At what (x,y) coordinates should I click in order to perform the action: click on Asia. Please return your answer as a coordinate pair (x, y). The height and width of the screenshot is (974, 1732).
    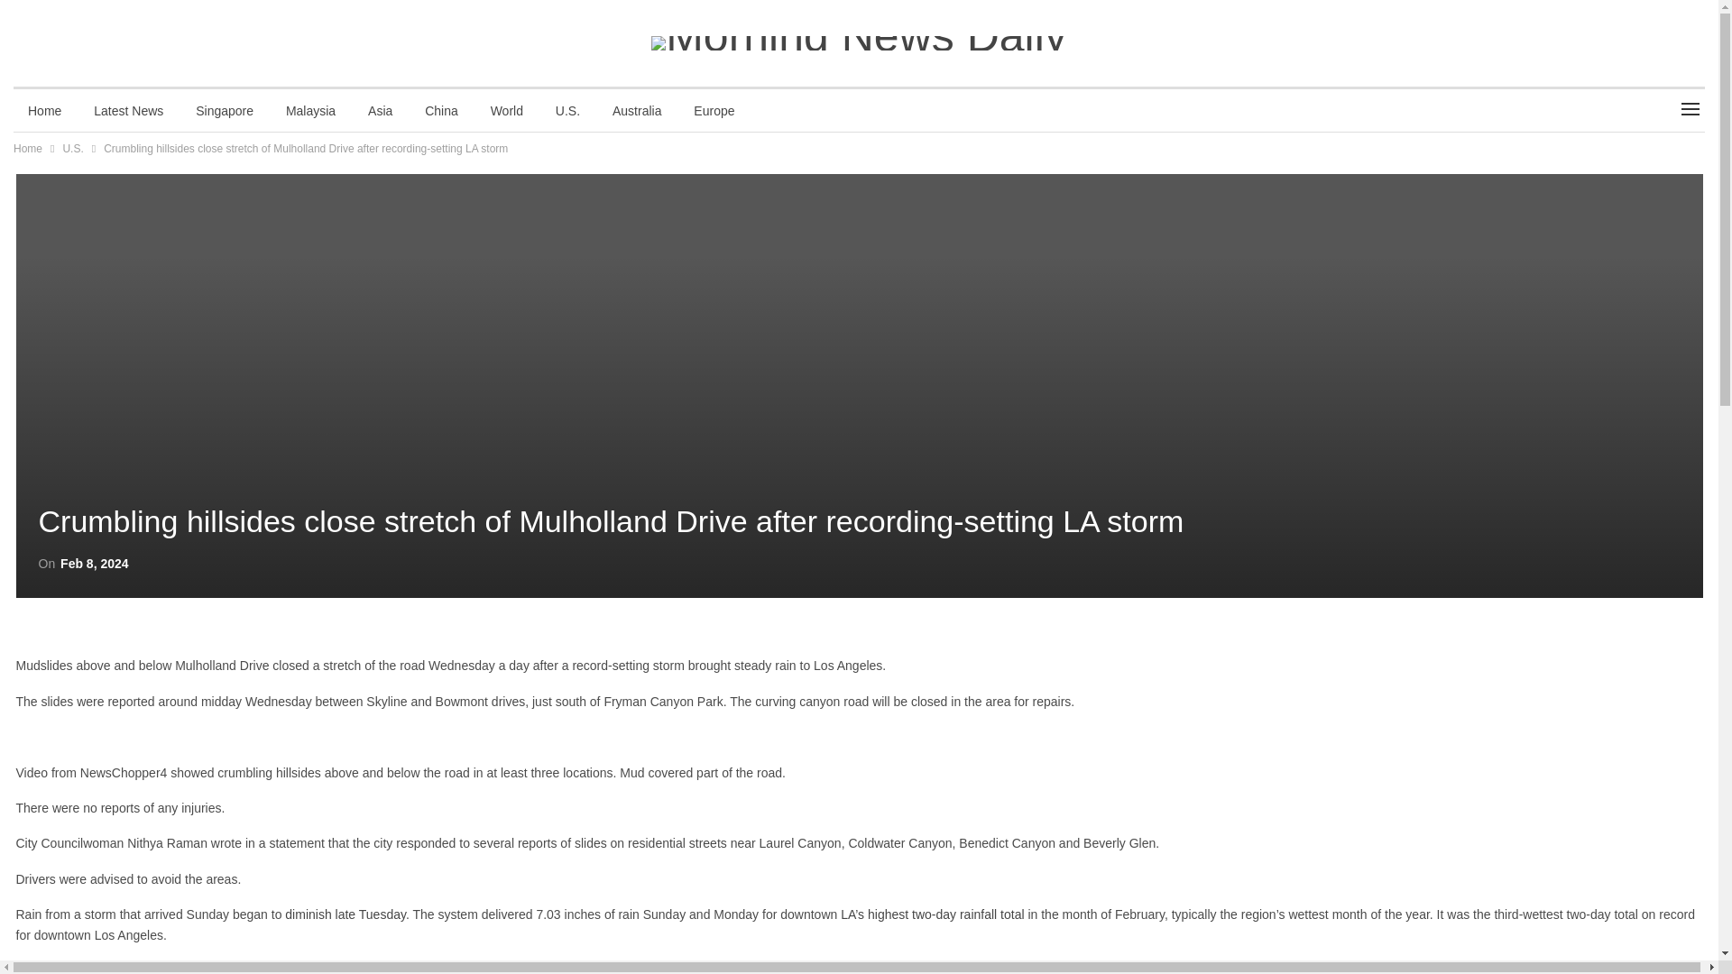
    Looking at the image, I should click on (380, 110).